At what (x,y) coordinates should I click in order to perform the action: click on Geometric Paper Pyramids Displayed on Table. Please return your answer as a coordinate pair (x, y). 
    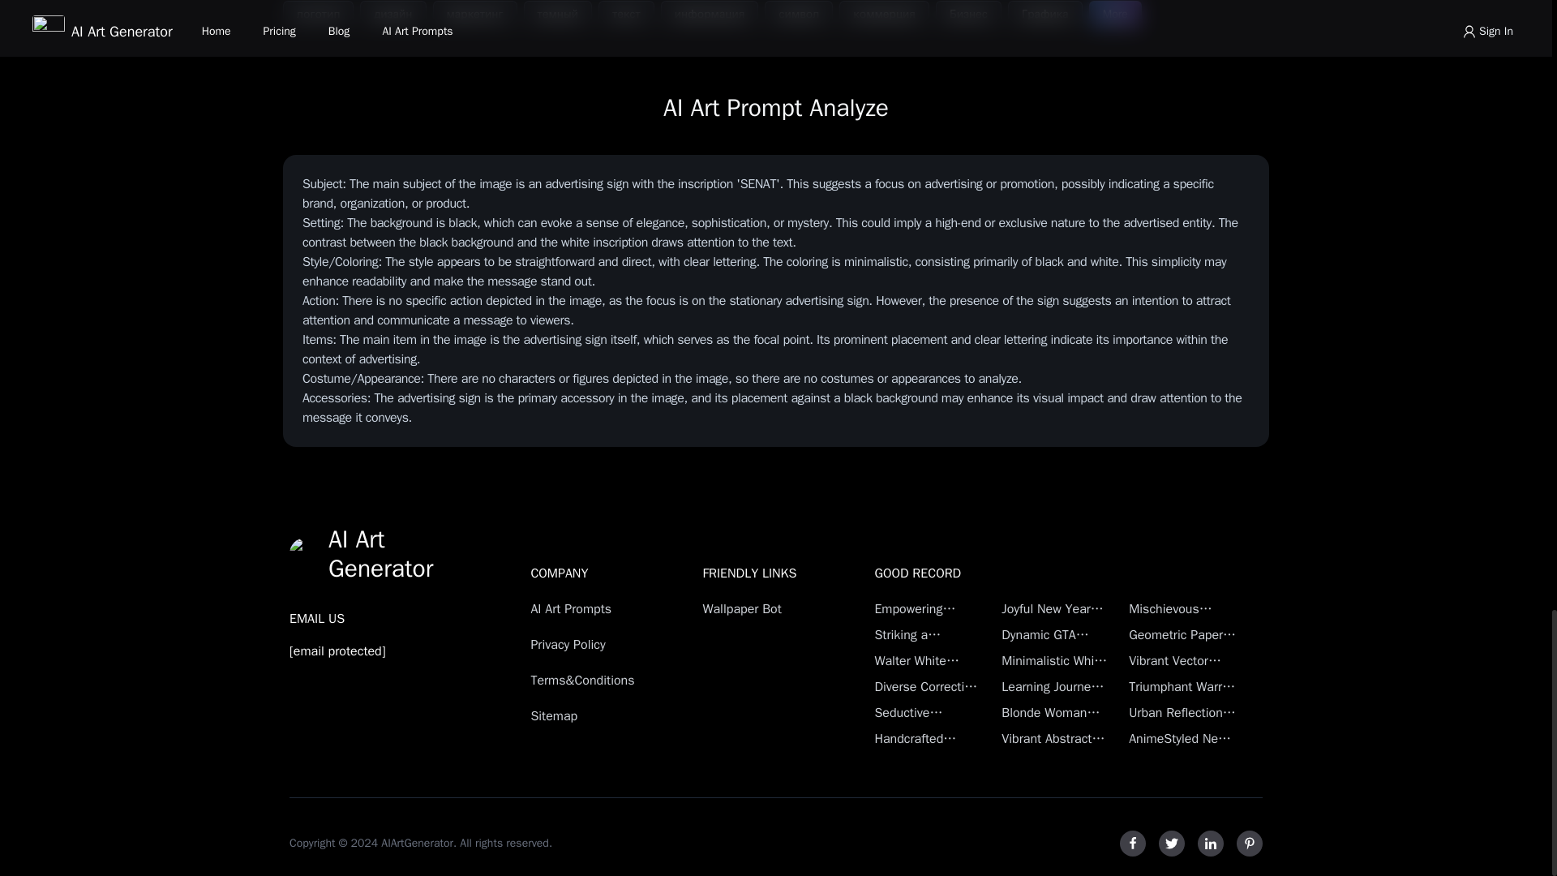
    Looking at the image, I should click on (1182, 634).